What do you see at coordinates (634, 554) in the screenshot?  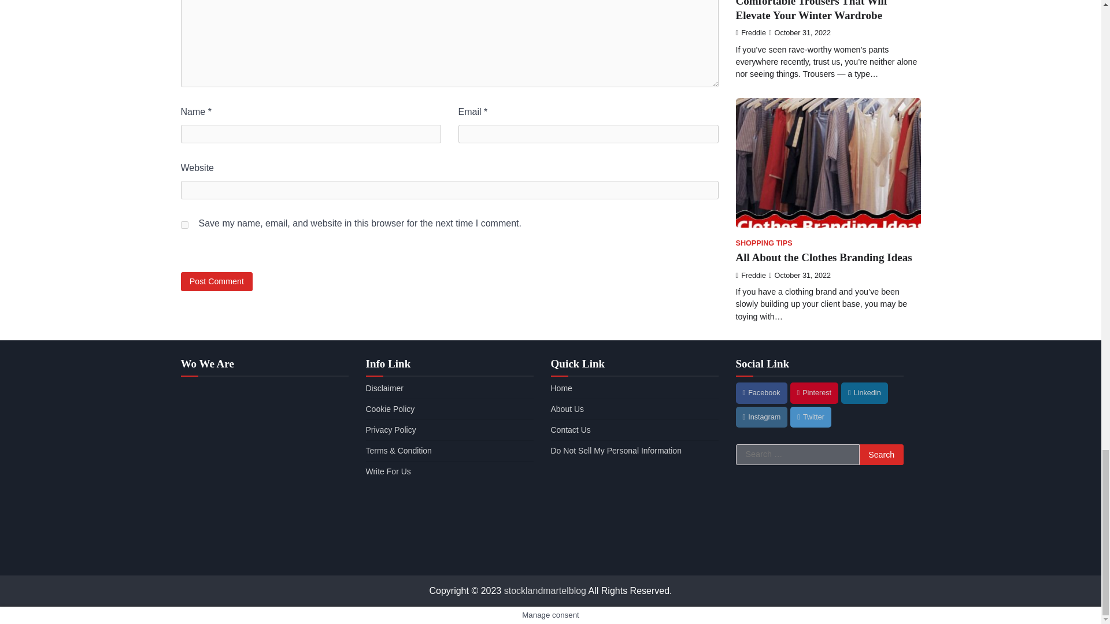 I see `DMCA.com Protection Status` at bounding box center [634, 554].